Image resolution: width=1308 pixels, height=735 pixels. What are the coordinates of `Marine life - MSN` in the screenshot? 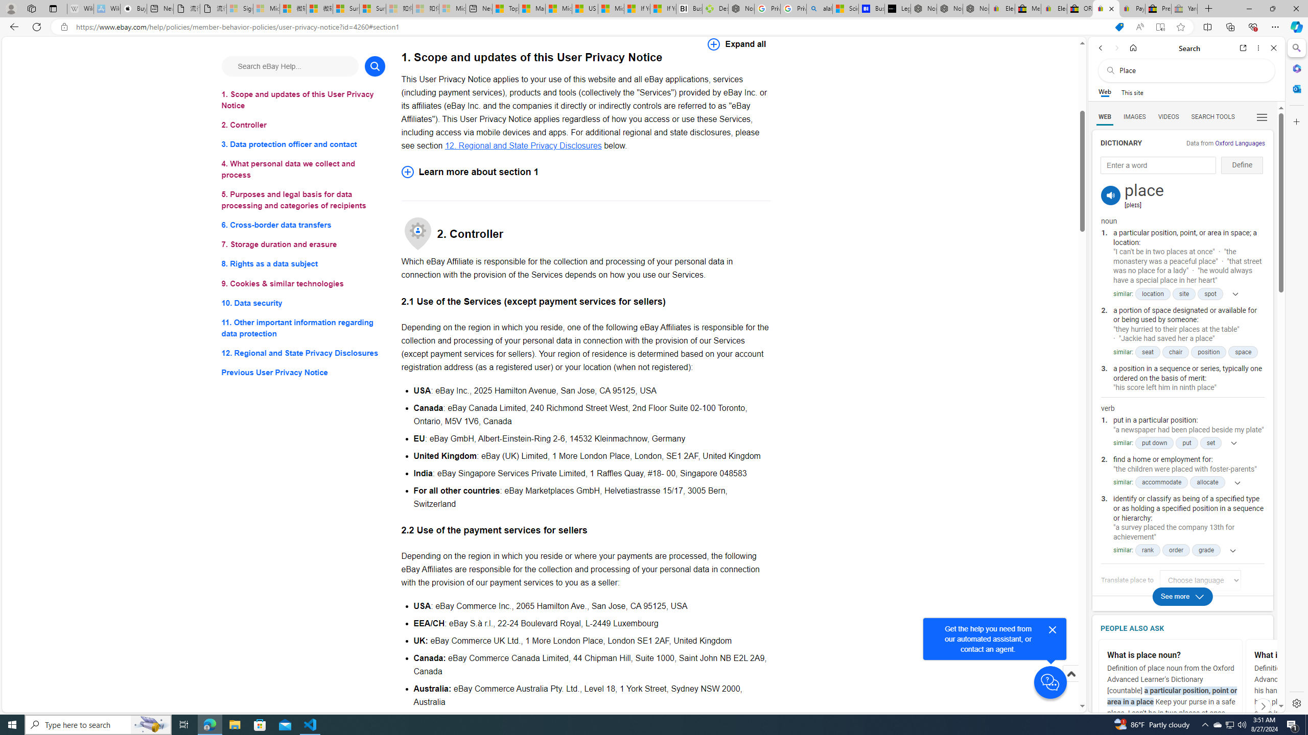 It's located at (531, 9).